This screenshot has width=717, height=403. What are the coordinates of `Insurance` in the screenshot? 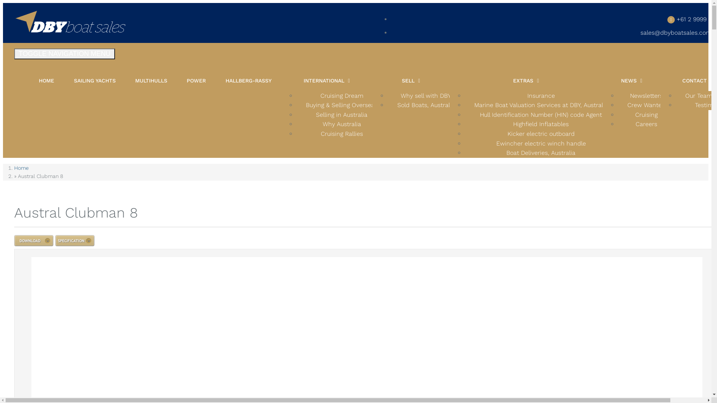 It's located at (541, 96).